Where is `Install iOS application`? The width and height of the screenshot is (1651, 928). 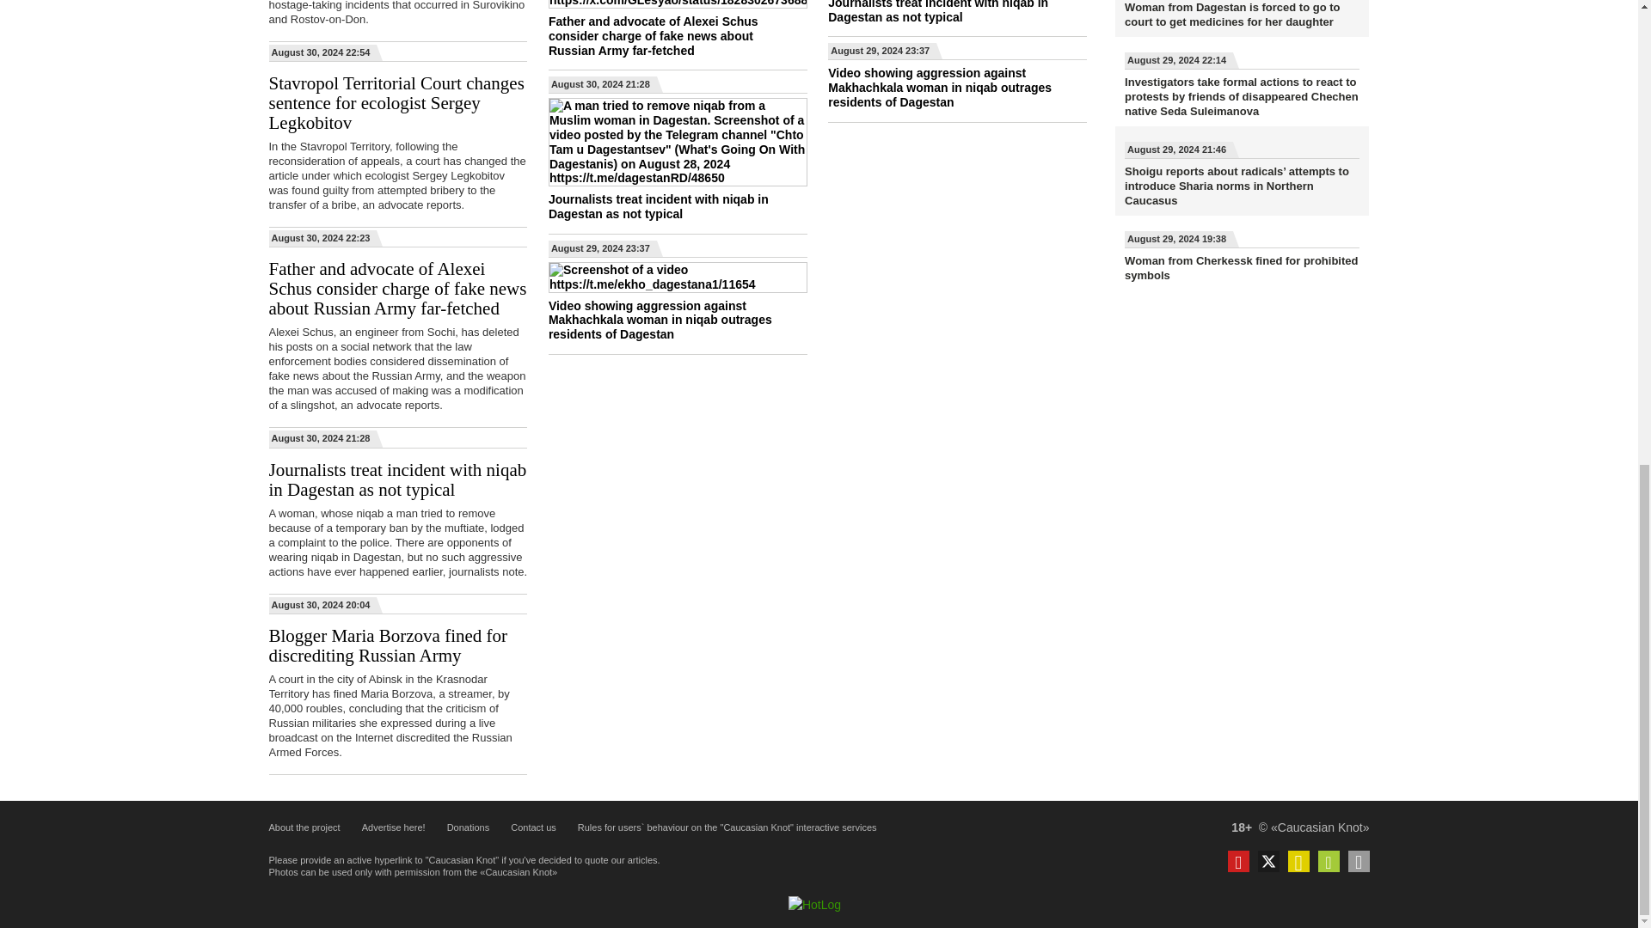
Install iOS application is located at coordinates (1359, 861).